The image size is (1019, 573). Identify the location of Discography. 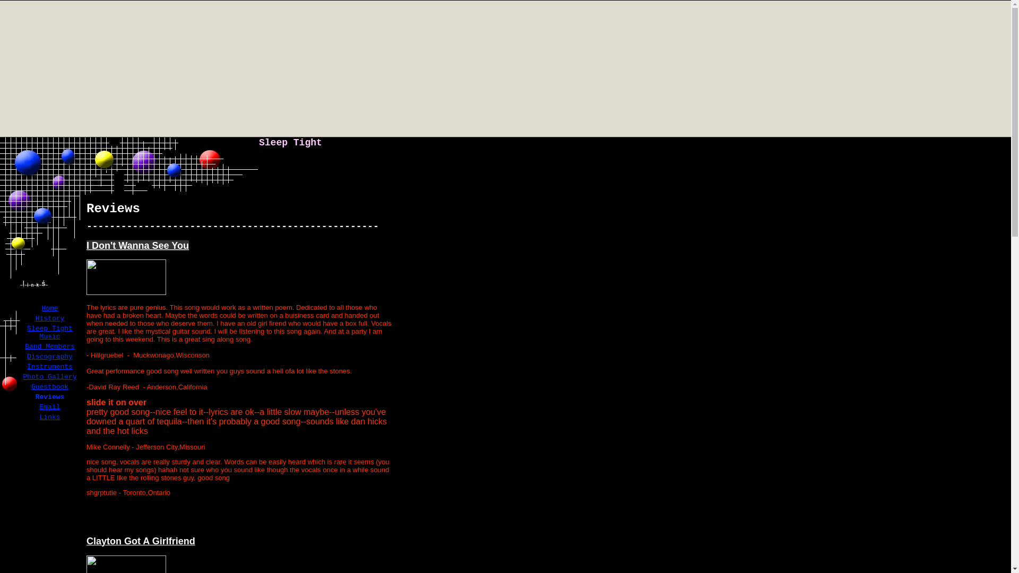
(50, 357).